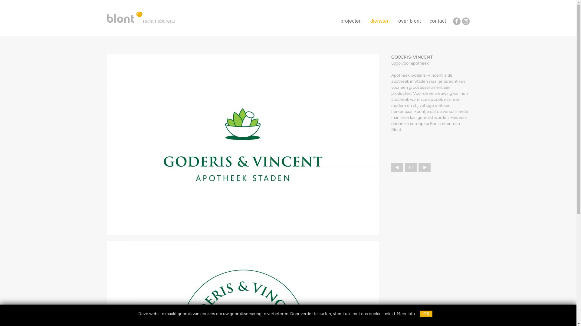 This screenshot has height=326, width=581. I want to click on reclamebureau, so click(143, 17).